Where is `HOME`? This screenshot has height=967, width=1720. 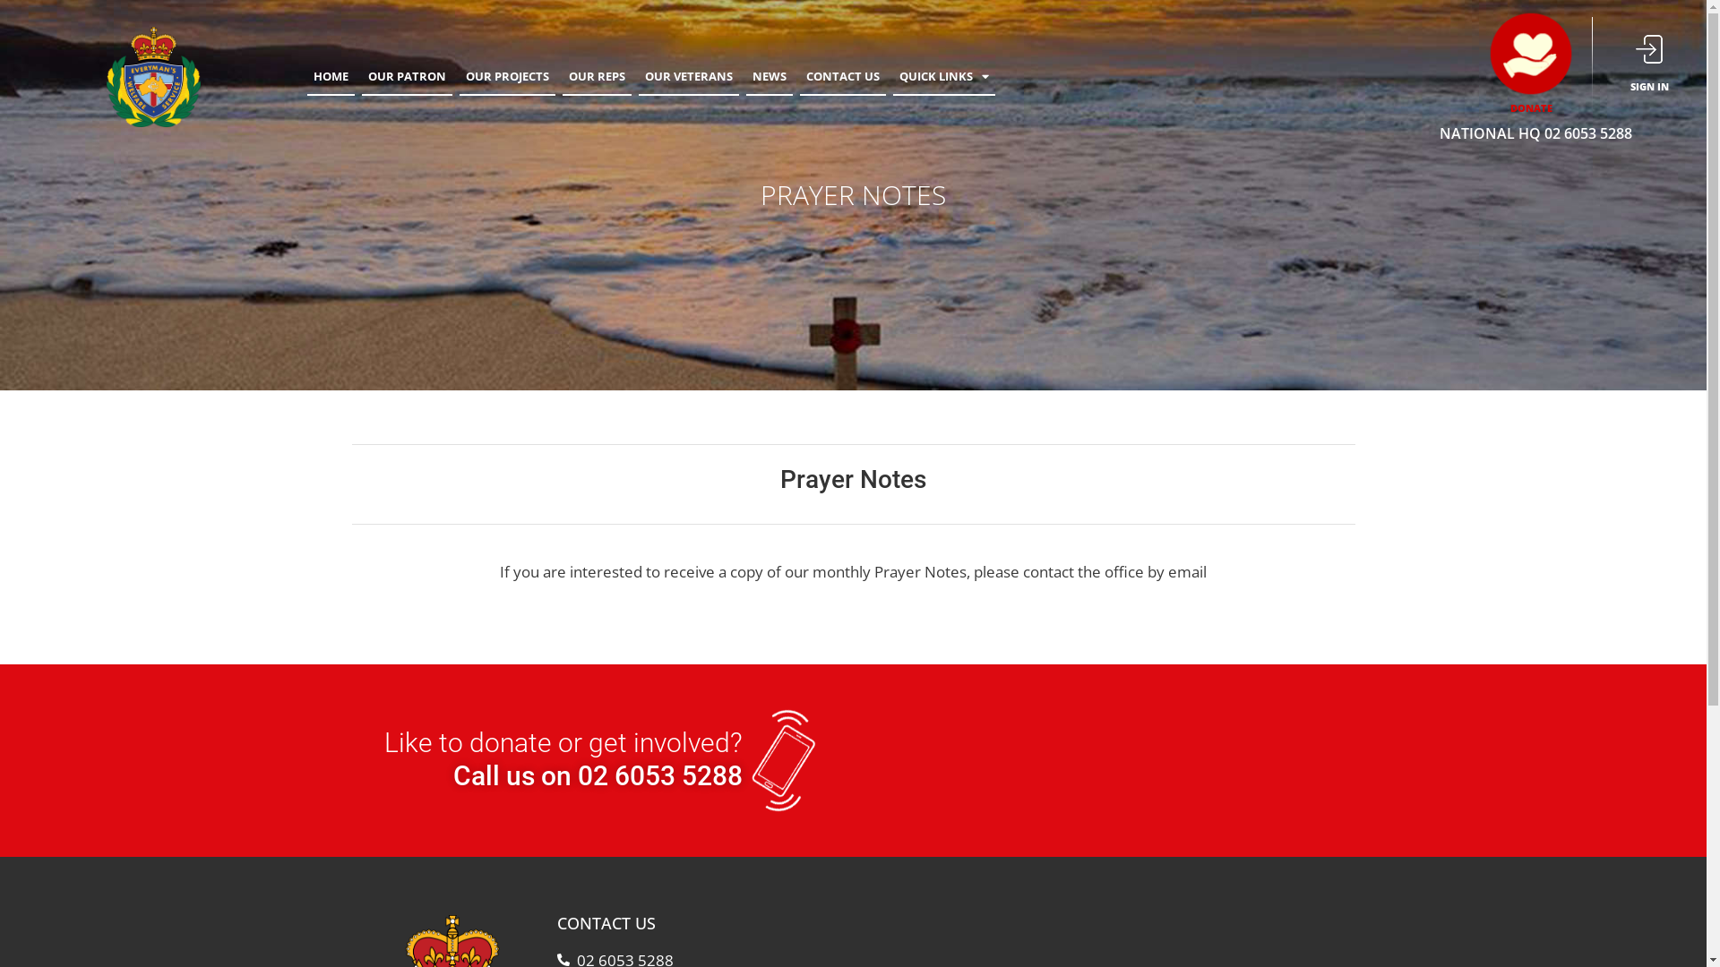 HOME is located at coordinates (331, 77).